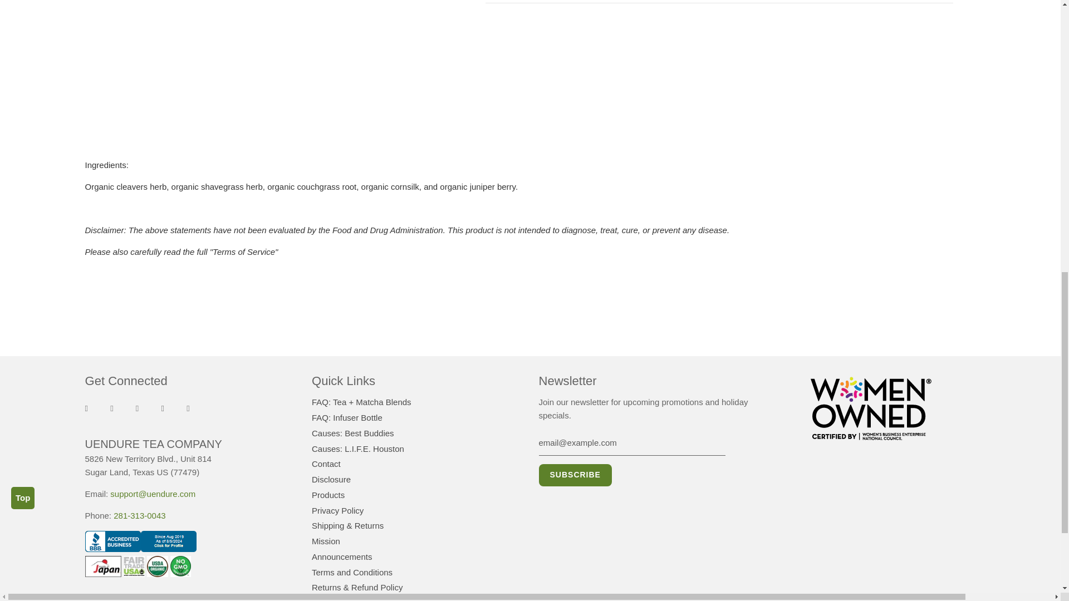 The image size is (1069, 601). What do you see at coordinates (102, 566) in the screenshot?
I see `A product of Japan` at bounding box center [102, 566].